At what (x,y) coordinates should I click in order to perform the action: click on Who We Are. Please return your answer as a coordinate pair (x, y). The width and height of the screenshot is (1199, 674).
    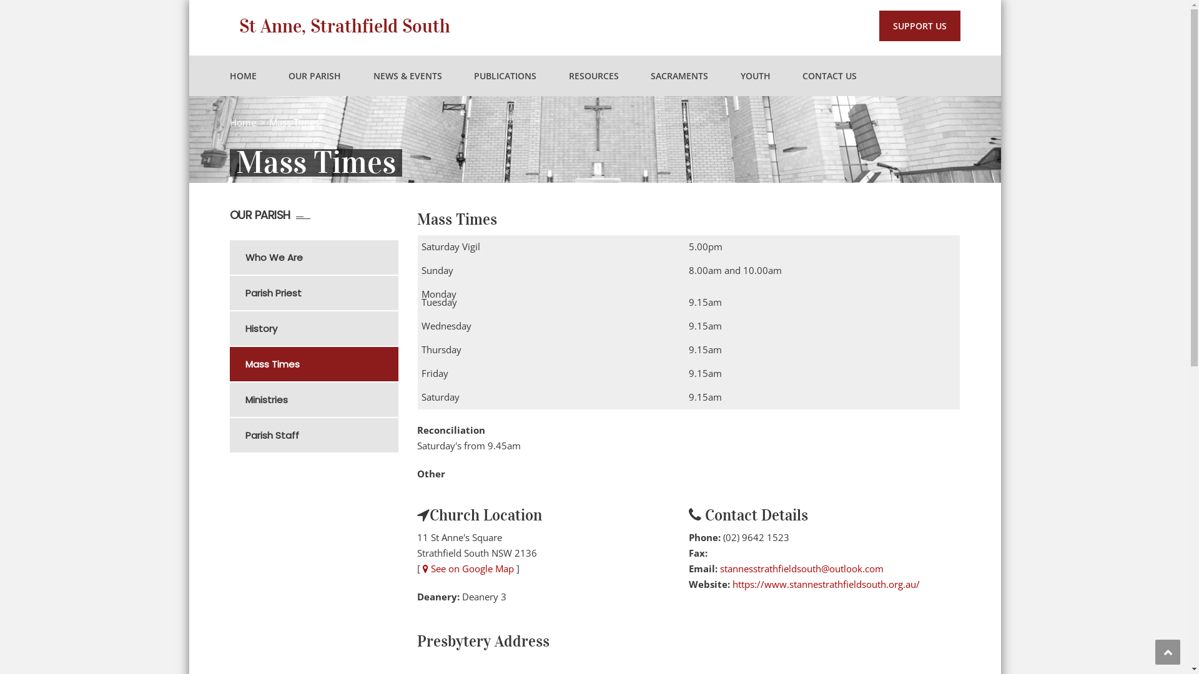
    Looking at the image, I should click on (321, 257).